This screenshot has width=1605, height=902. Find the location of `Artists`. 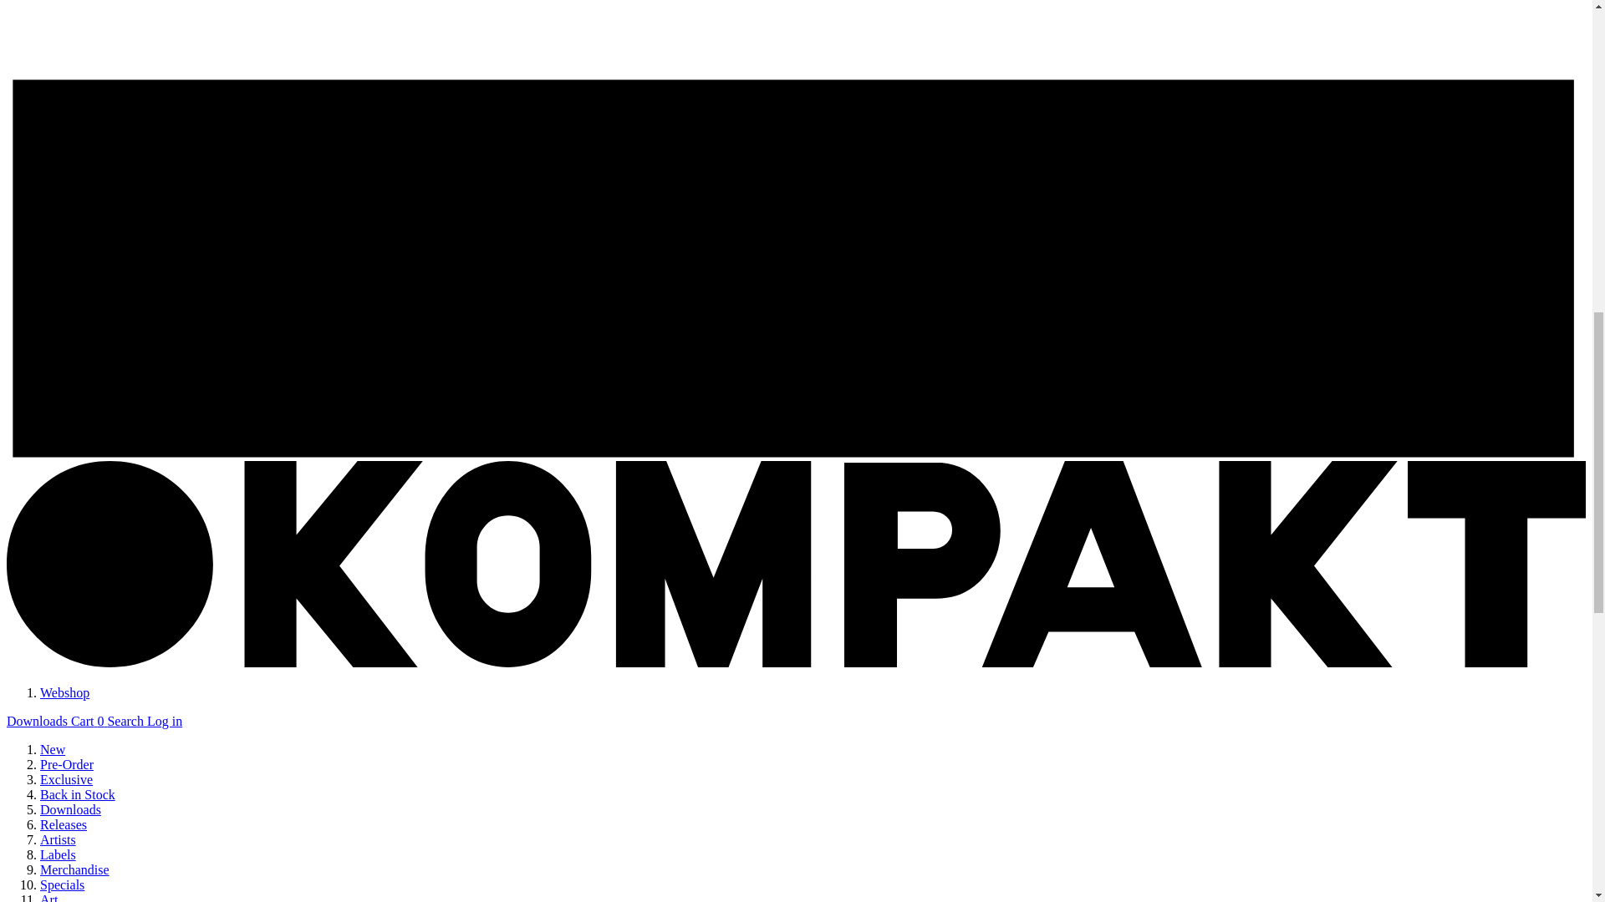

Artists is located at coordinates (58, 839).